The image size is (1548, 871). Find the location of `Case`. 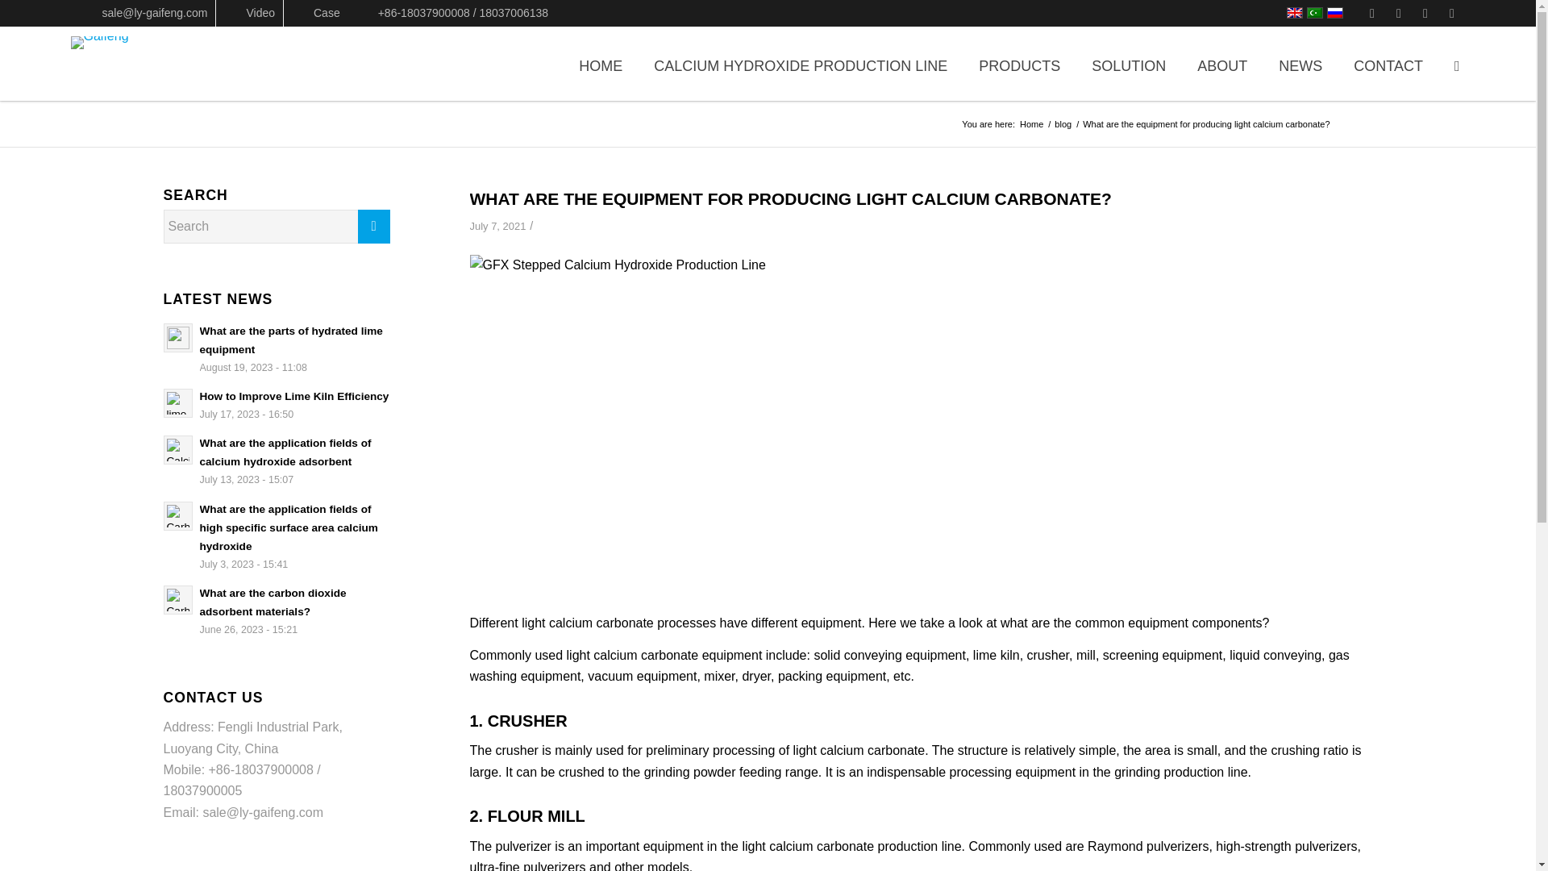

Case is located at coordinates (316, 13).